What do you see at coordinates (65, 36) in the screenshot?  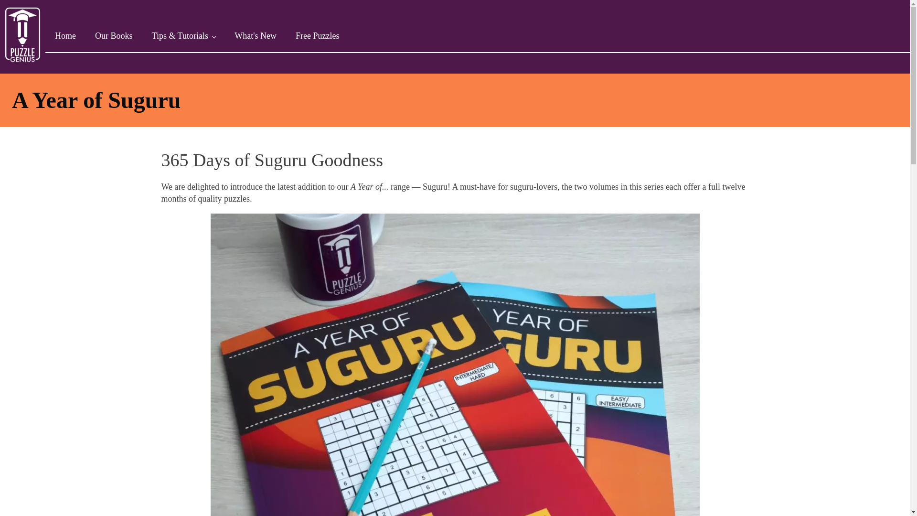 I see `Home` at bounding box center [65, 36].